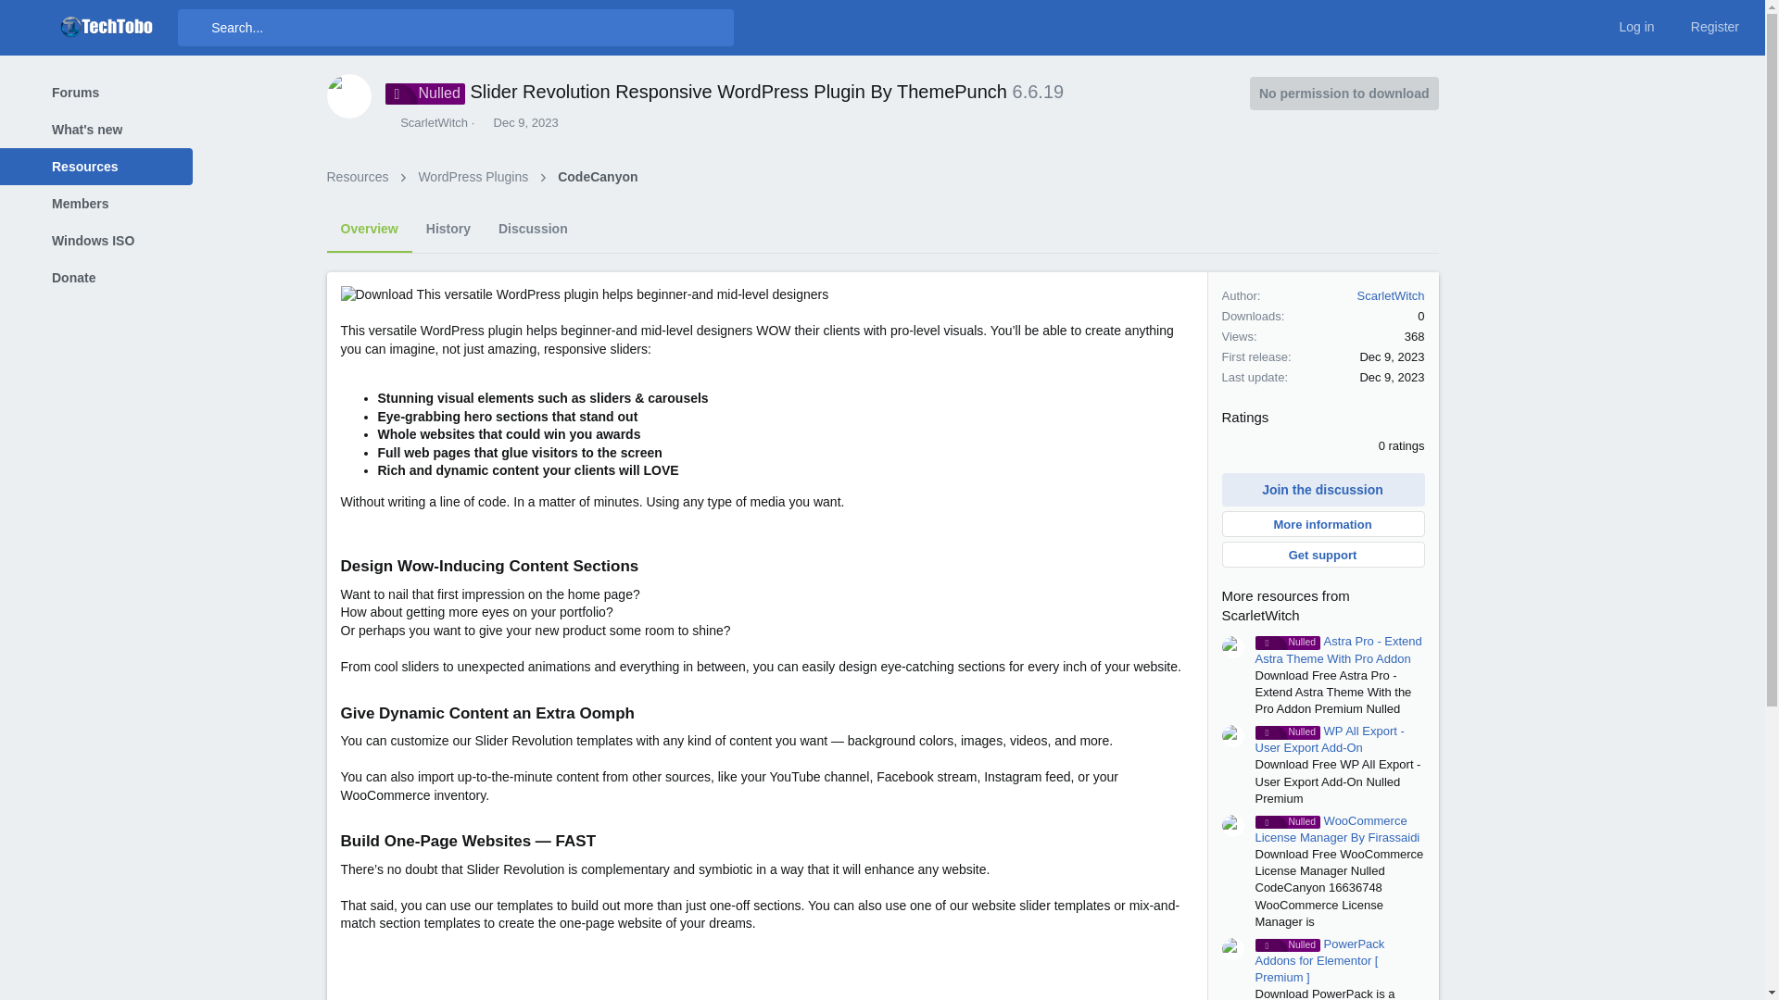 The width and height of the screenshot is (1779, 1000). Describe the element at coordinates (391, 122) in the screenshot. I see `Author` at that location.